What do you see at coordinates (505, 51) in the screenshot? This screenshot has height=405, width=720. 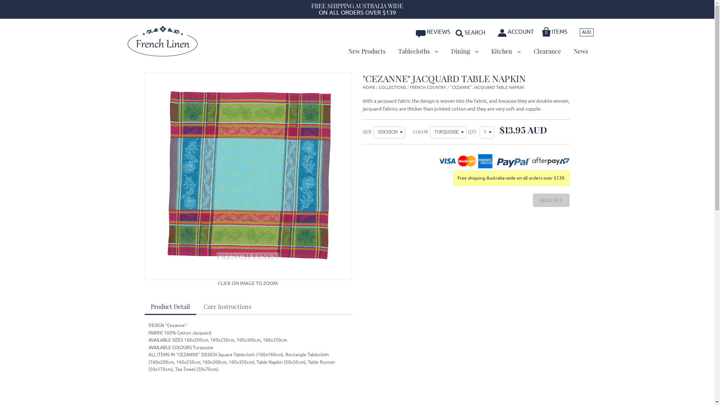 I see `Kitchen` at bounding box center [505, 51].